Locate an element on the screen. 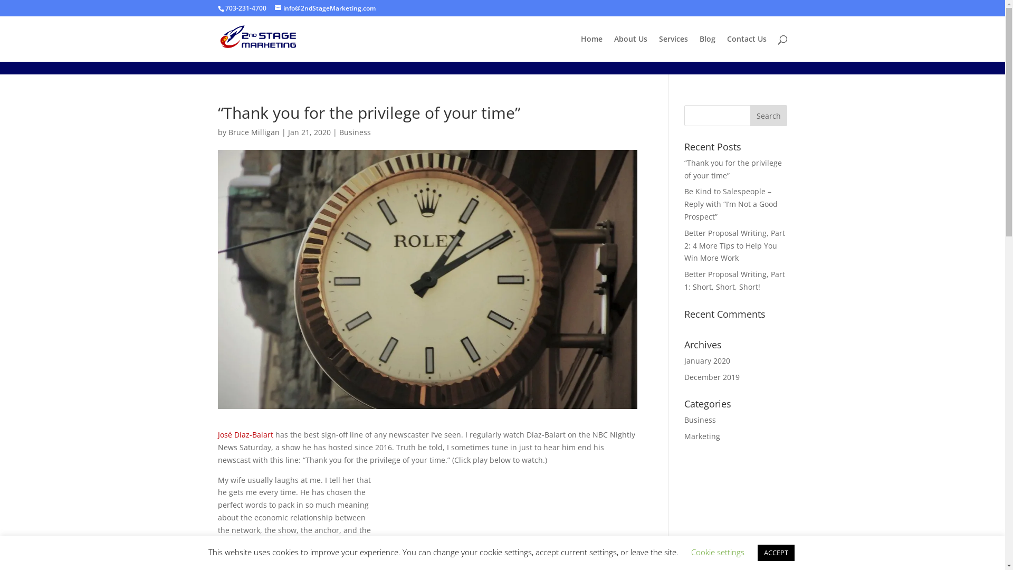  Cookie settings is located at coordinates (718, 552).